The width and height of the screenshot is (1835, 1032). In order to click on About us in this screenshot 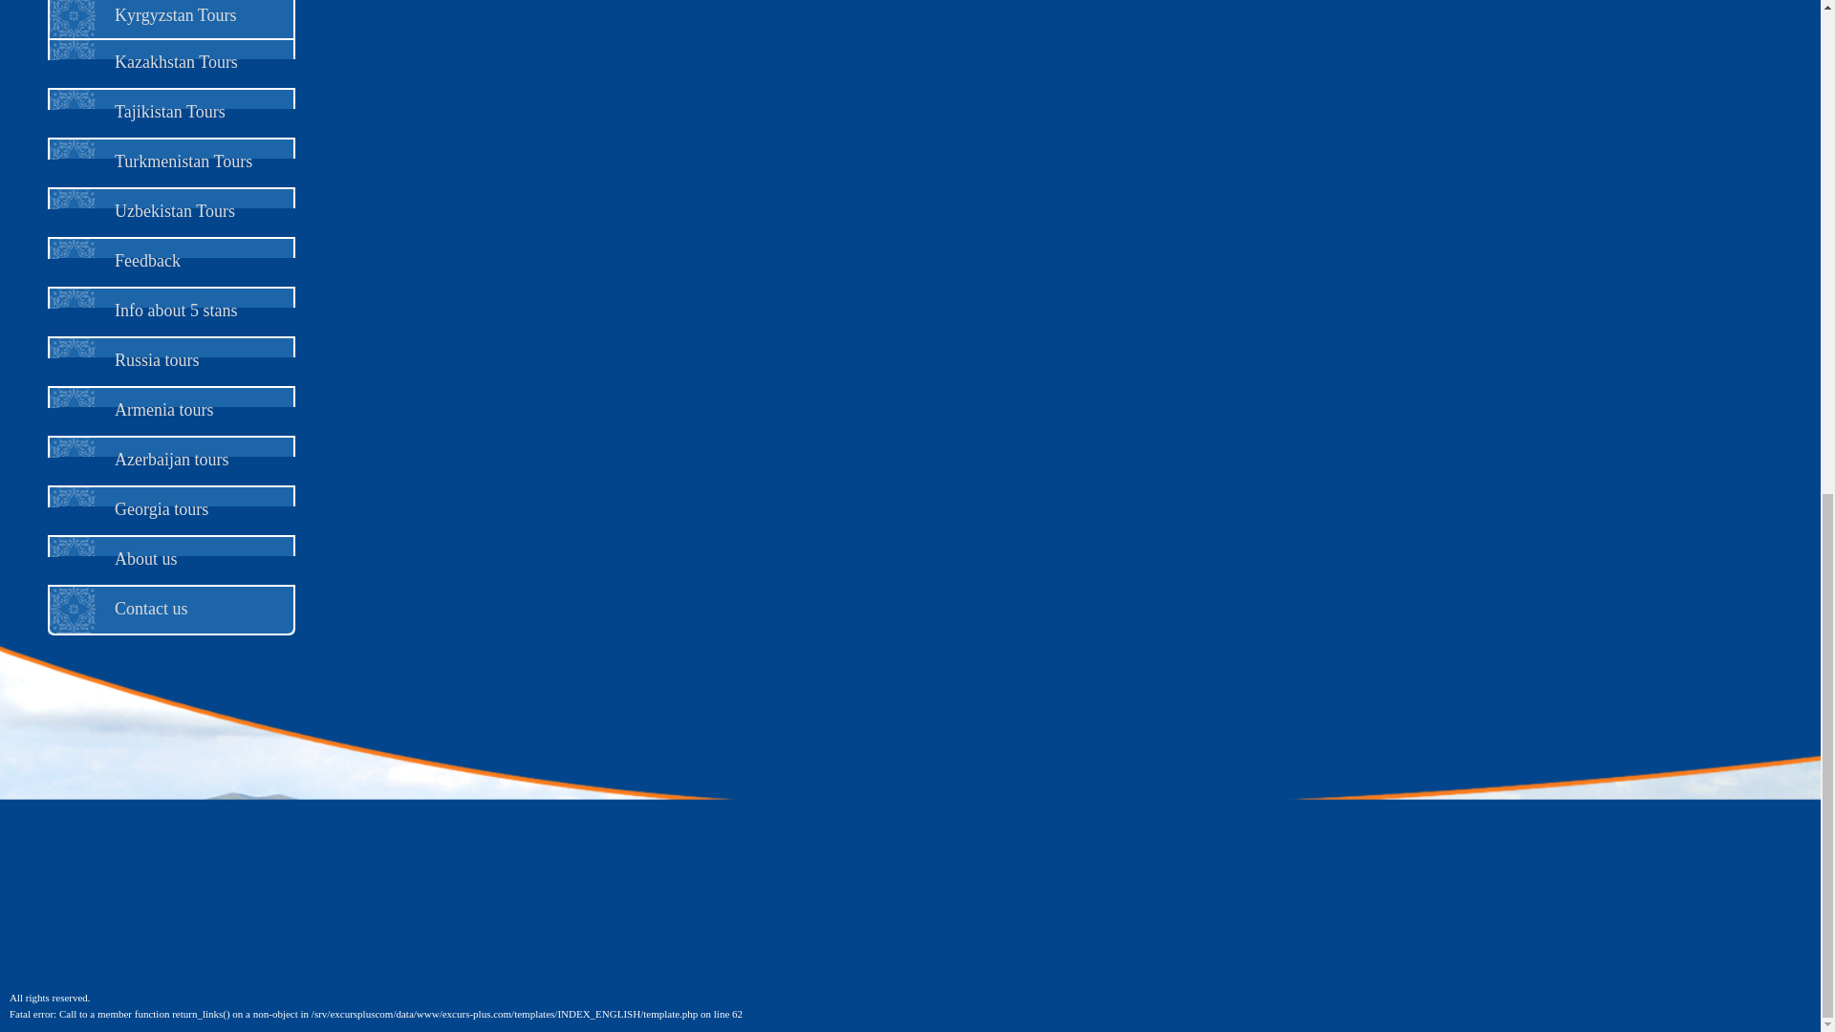, I will do `click(145, 558)`.